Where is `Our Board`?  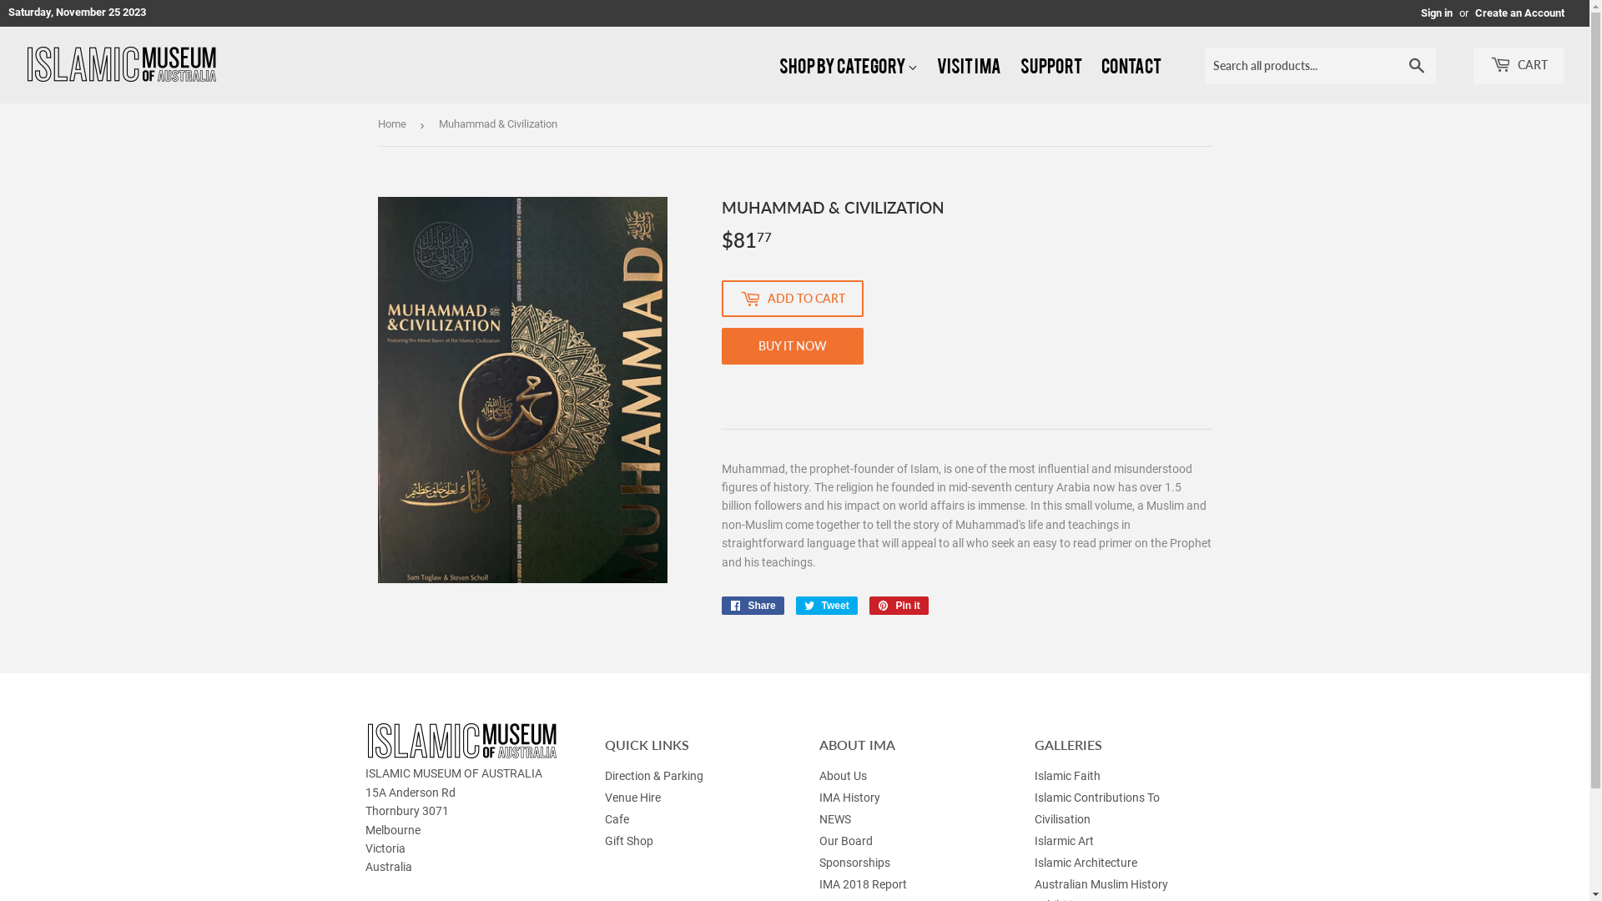
Our Board is located at coordinates (846, 841).